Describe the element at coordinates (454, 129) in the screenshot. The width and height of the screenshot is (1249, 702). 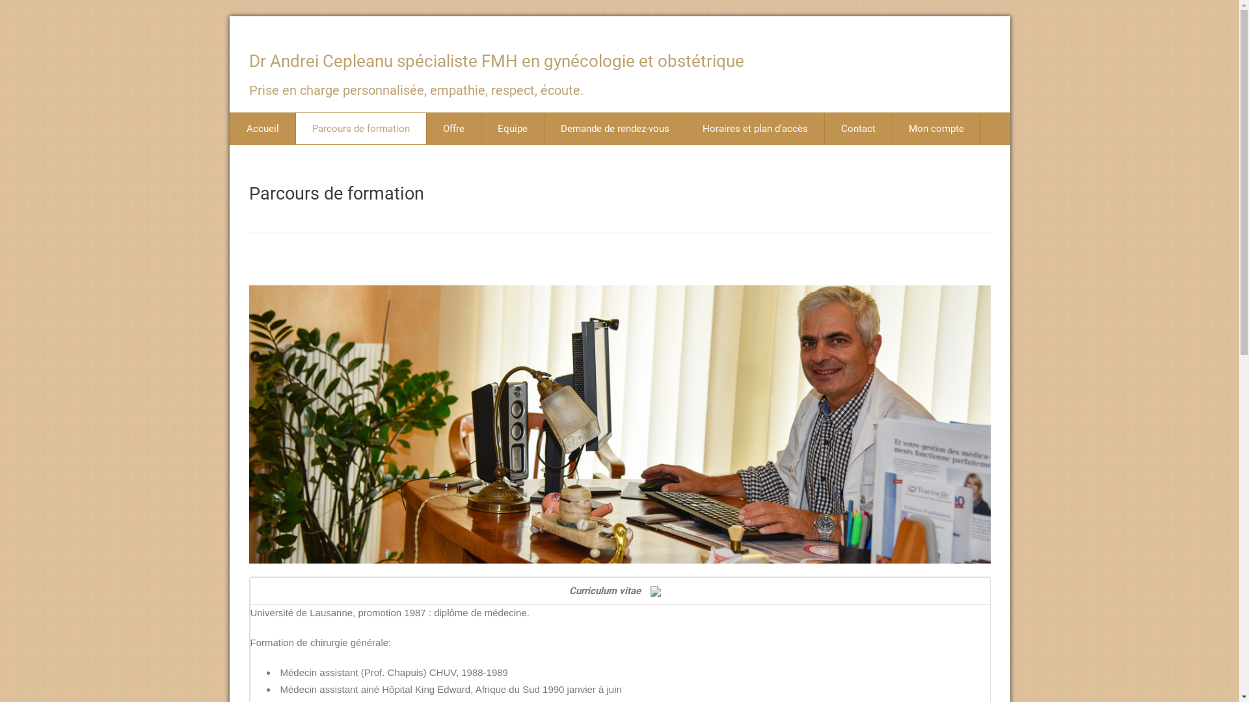
I see `Offre` at that location.